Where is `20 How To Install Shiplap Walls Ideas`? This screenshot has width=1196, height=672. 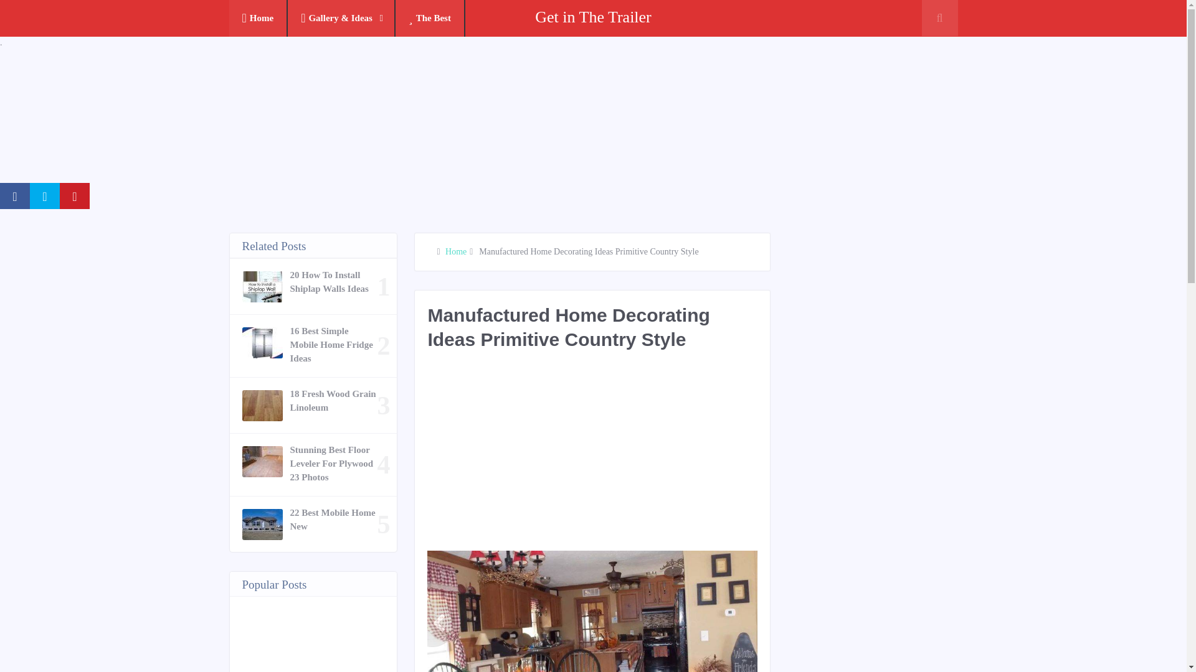 20 How To Install Shiplap Walls Ideas is located at coordinates (334, 281).